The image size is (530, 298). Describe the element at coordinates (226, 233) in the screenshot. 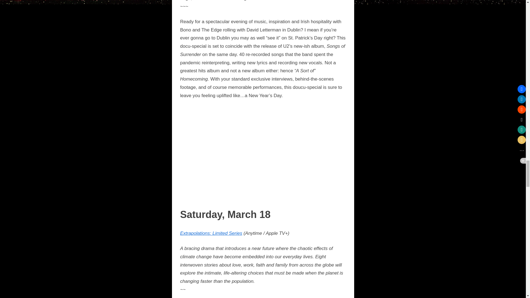

I see `: Limited Series` at that location.